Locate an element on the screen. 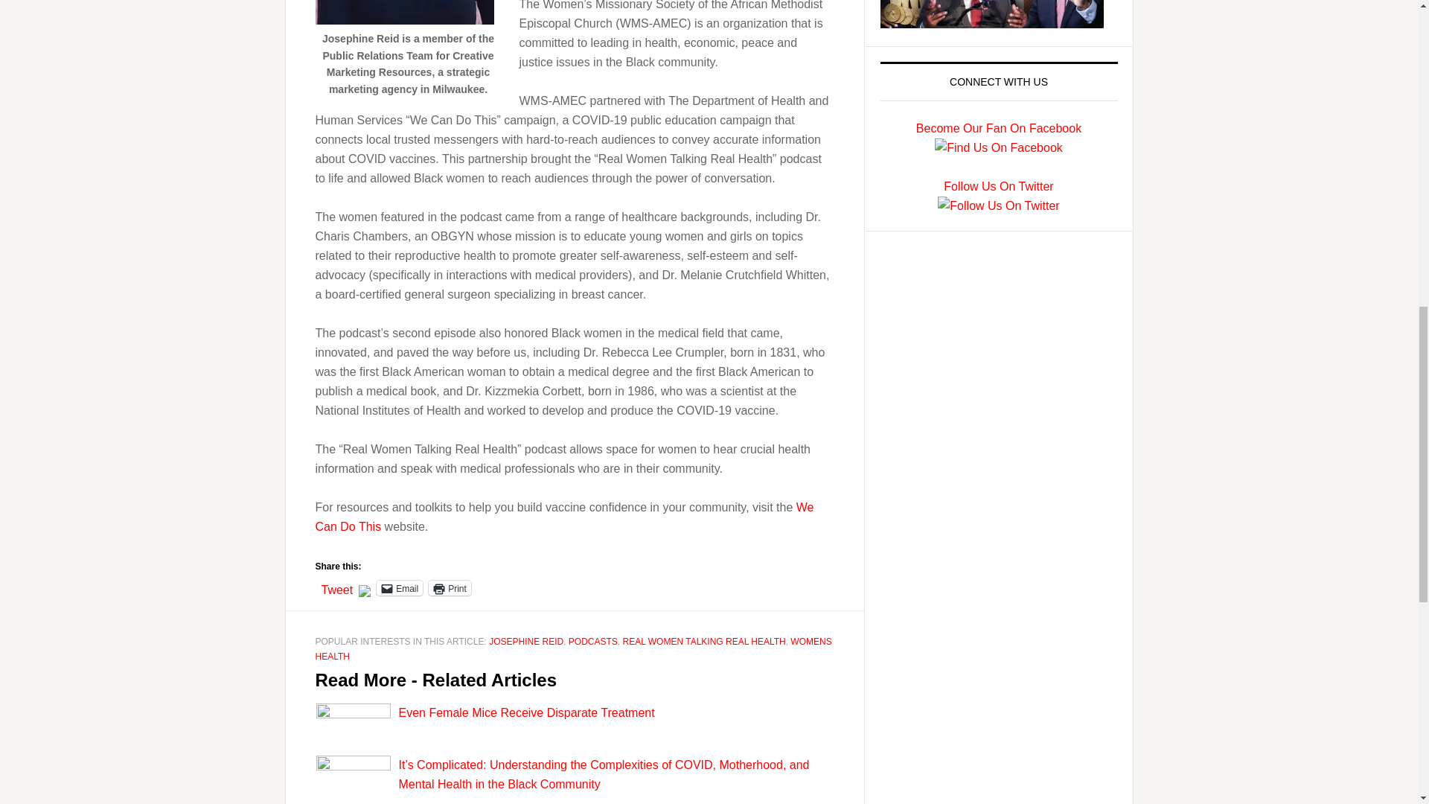 Image resolution: width=1429 pixels, height=804 pixels. PODCASTS is located at coordinates (592, 642).